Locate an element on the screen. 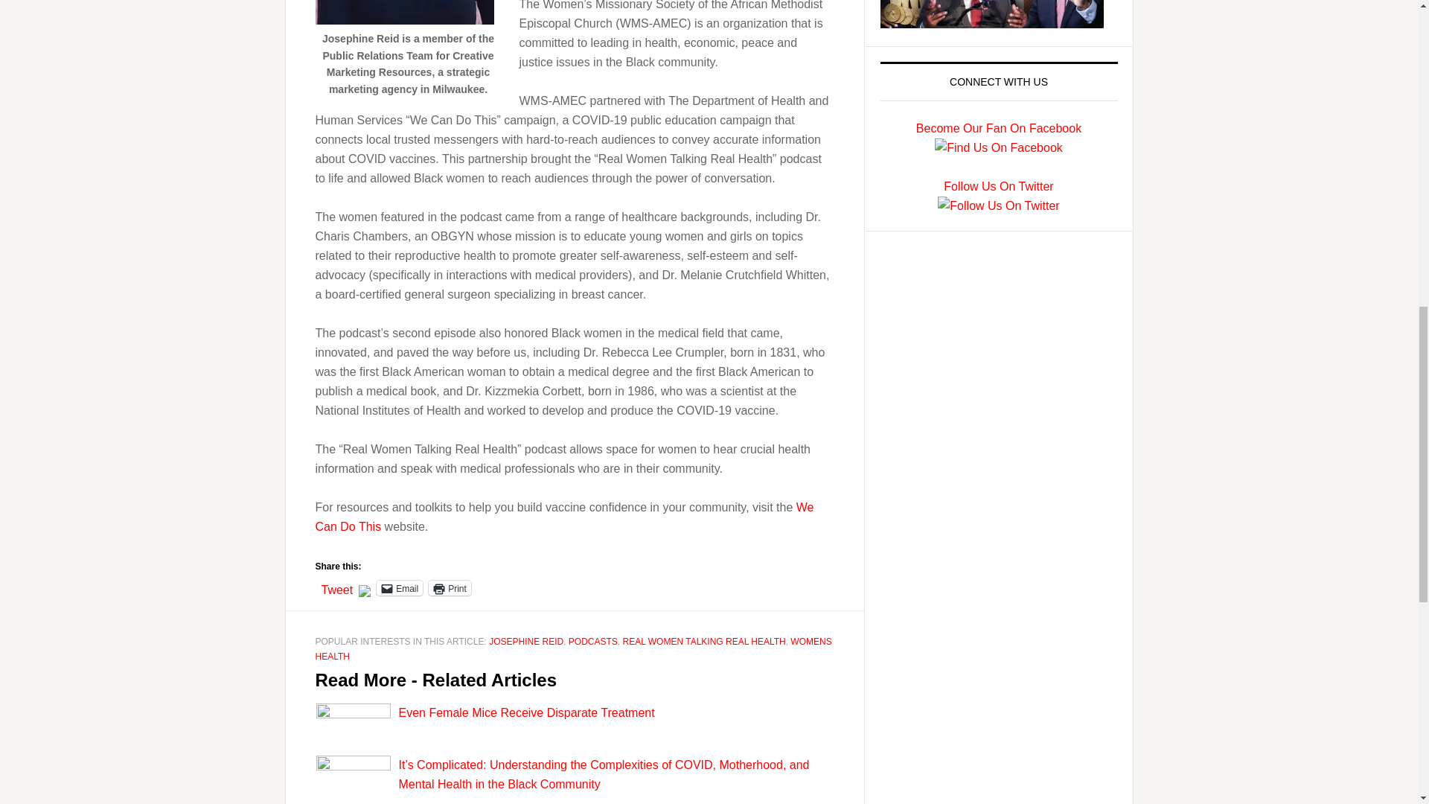 Image resolution: width=1429 pixels, height=804 pixels. PODCASTS is located at coordinates (592, 642).